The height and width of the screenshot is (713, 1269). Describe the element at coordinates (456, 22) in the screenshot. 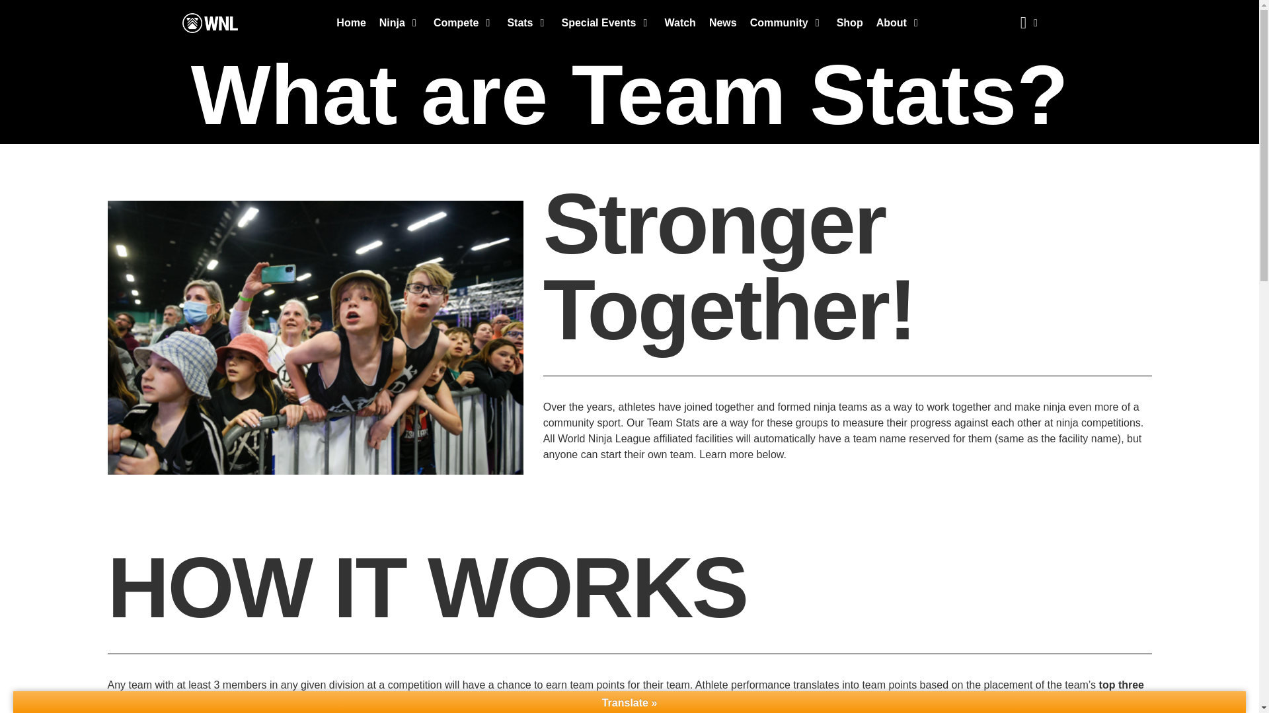

I see `Compete` at that location.